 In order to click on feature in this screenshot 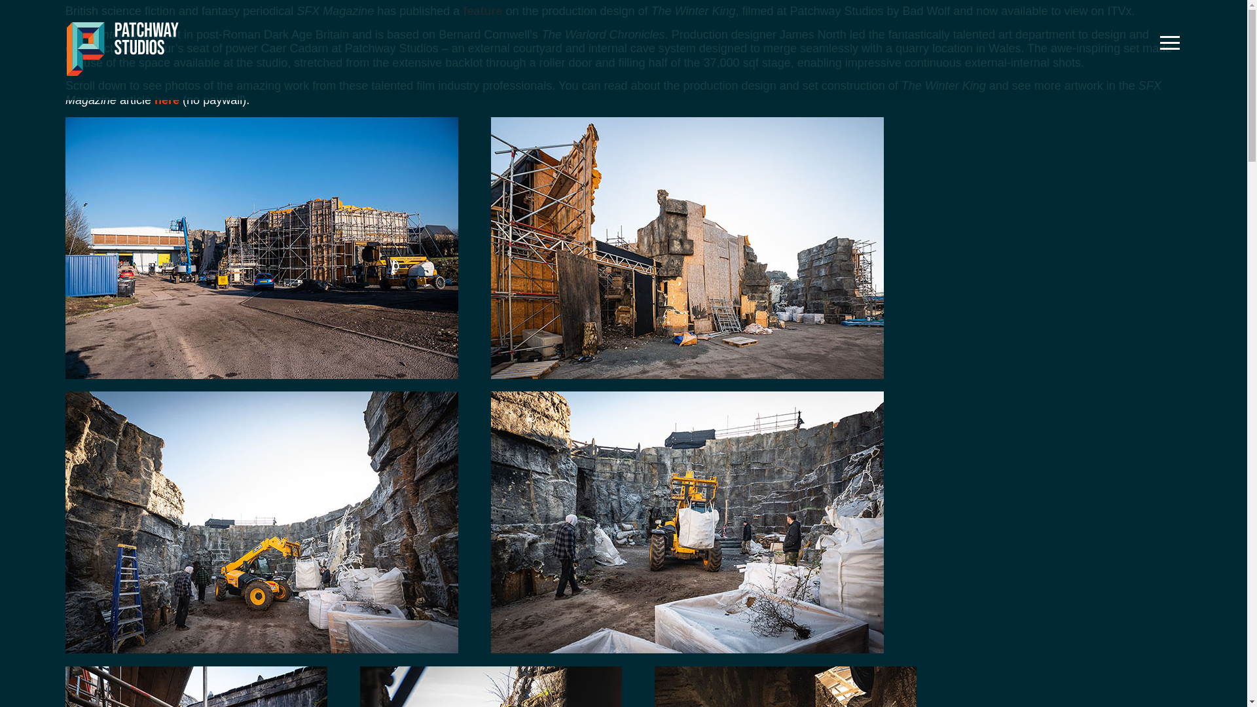, I will do `click(482, 10)`.